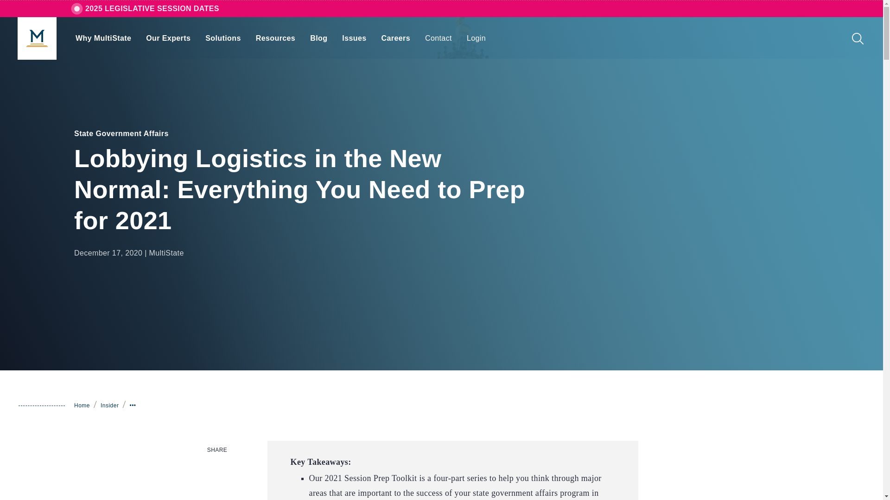 This screenshot has height=500, width=890. I want to click on Why MultiState, so click(103, 38).